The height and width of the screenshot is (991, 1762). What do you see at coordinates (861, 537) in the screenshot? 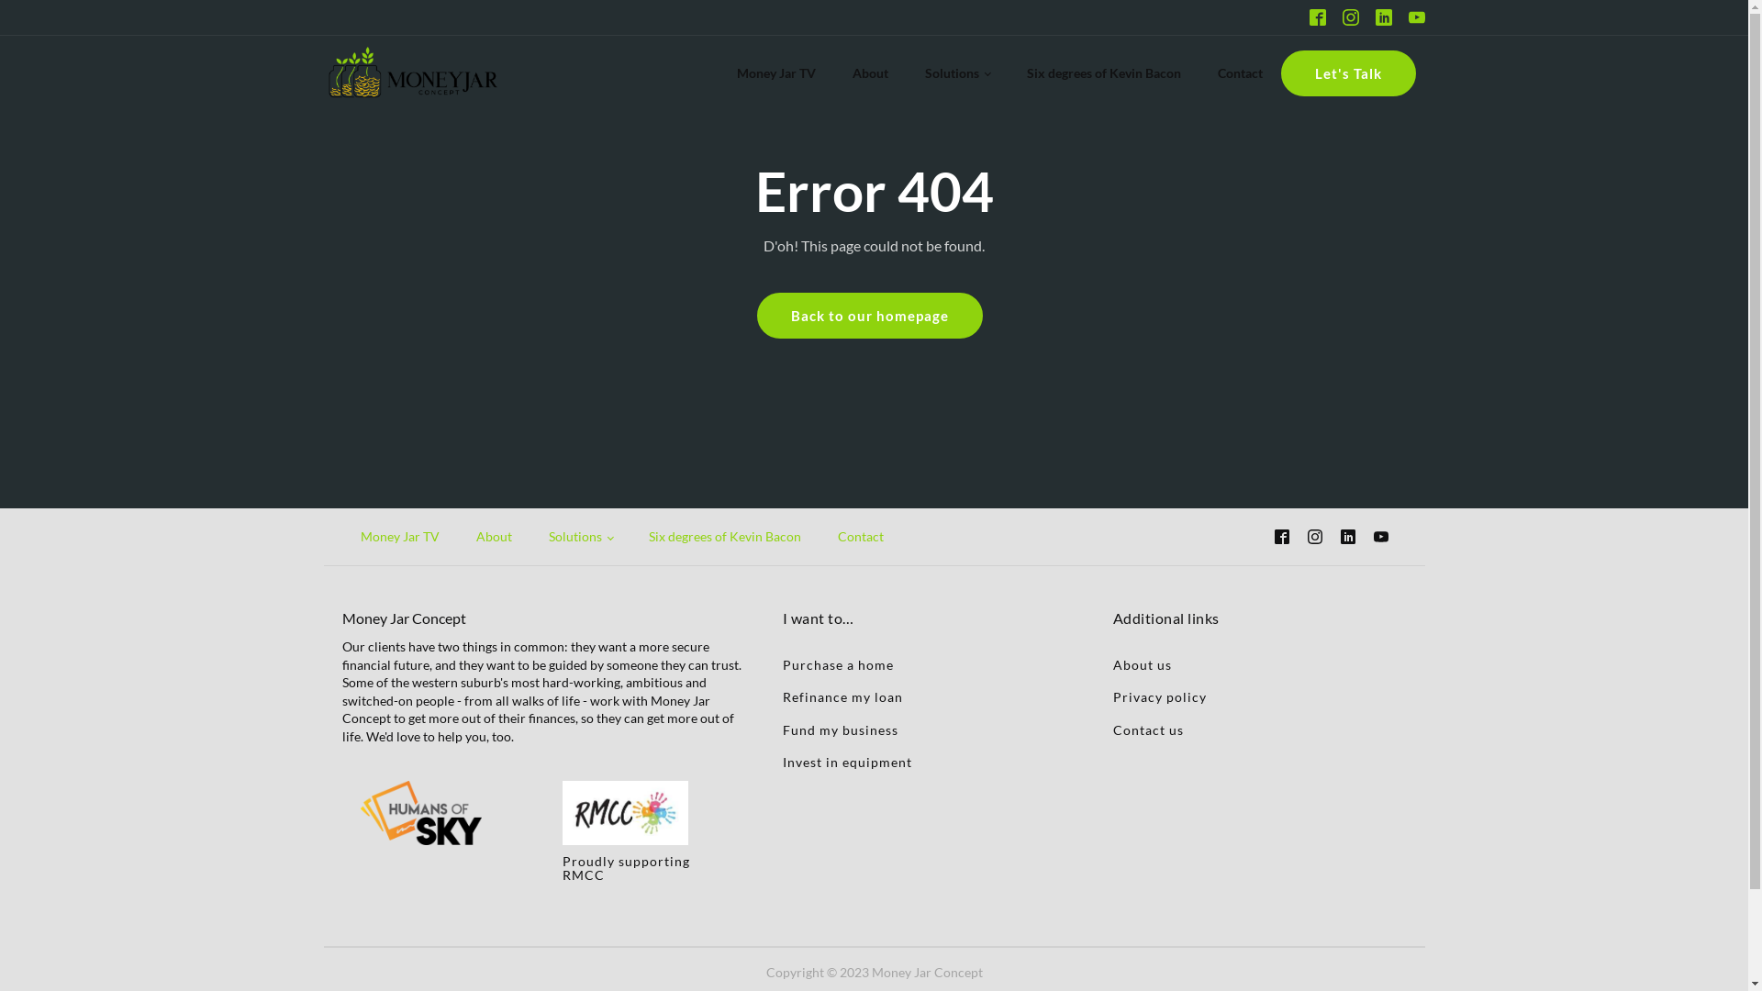
I see `Contact` at bounding box center [861, 537].